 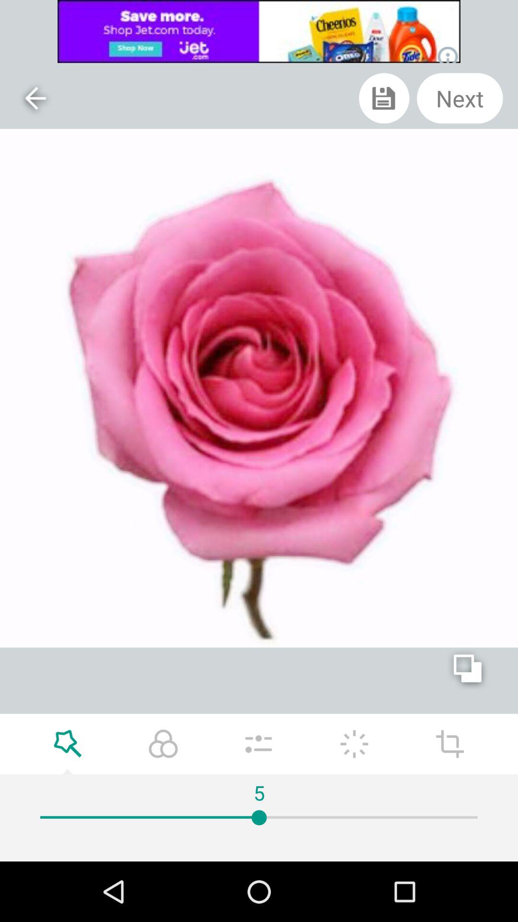 What do you see at coordinates (354, 744) in the screenshot?
I see `auto enhance` at bounding box center [354, 744].